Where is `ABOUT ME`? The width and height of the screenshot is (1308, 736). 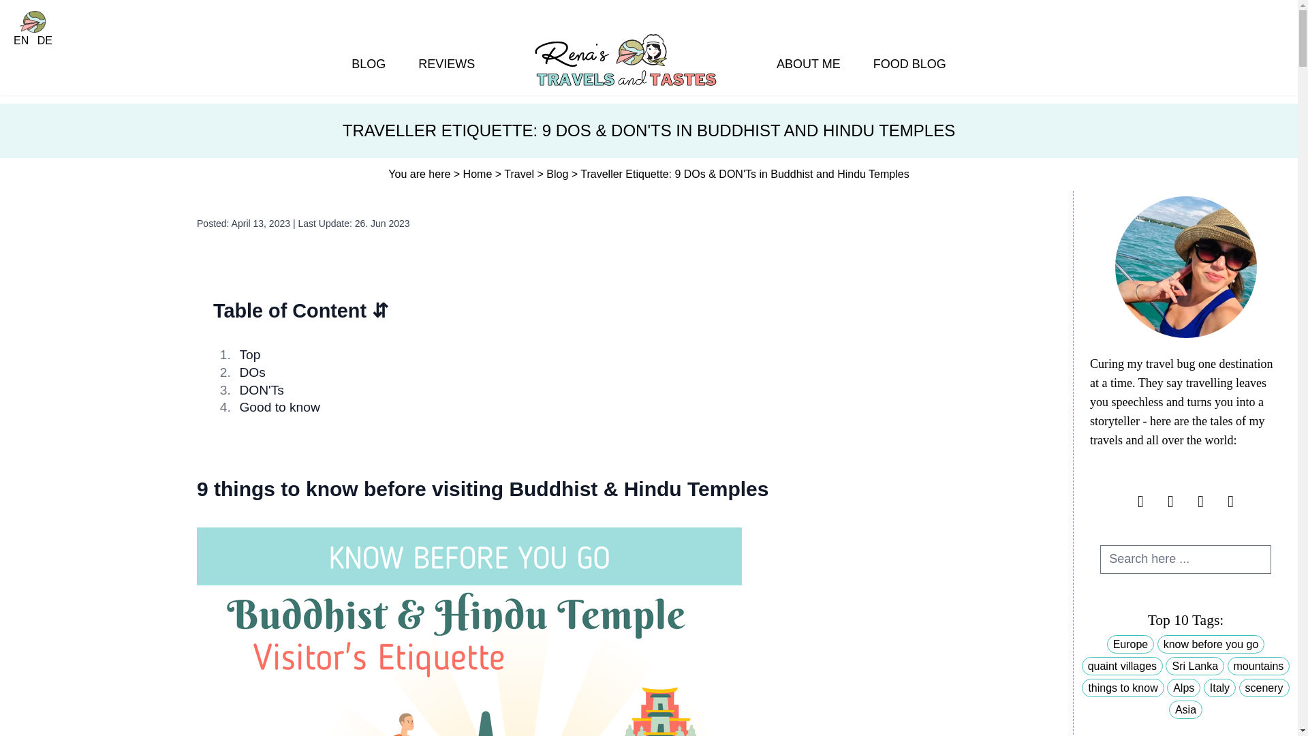
ABOUT ME is located at coordinates (808, 64).